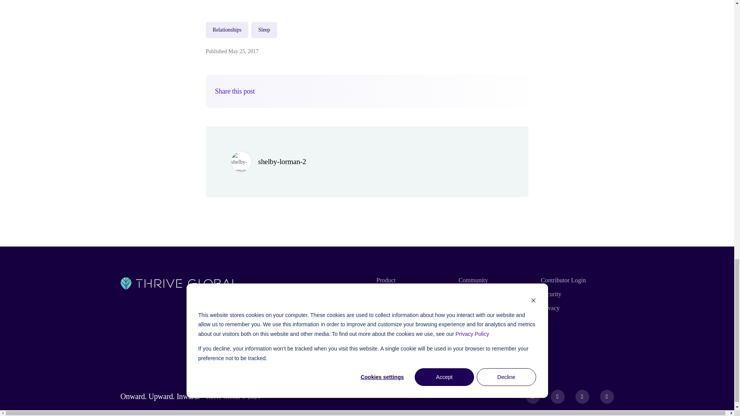 The image size is (740, 416). What do you see at coordinates (557, 396) in the screenshot?
I see `Twitter` at bounding box center [557, 396].